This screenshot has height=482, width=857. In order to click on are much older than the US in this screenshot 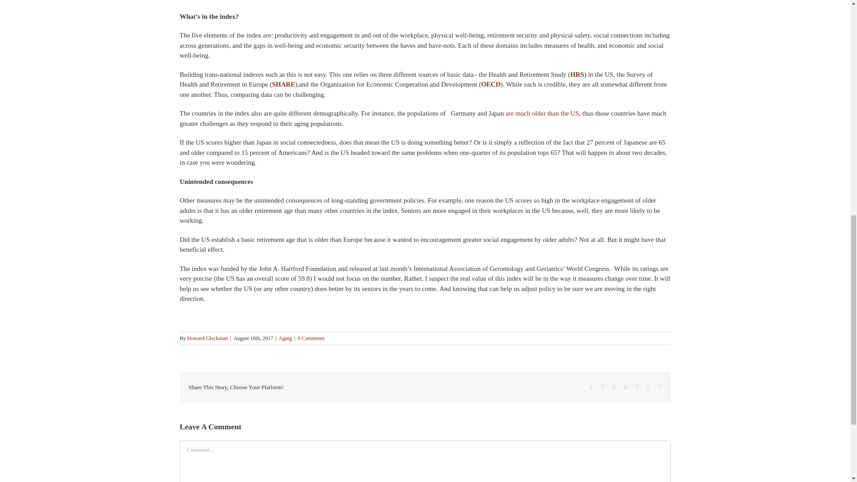, I will do `click(542, 113)`.